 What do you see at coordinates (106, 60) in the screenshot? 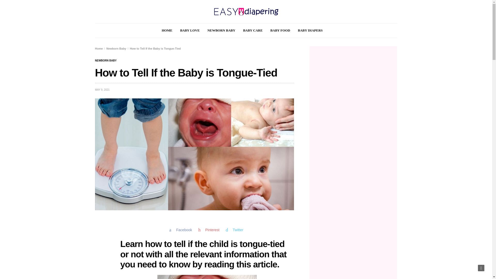
I see `NEWBORN BABY` at bounding box center [106, 60].